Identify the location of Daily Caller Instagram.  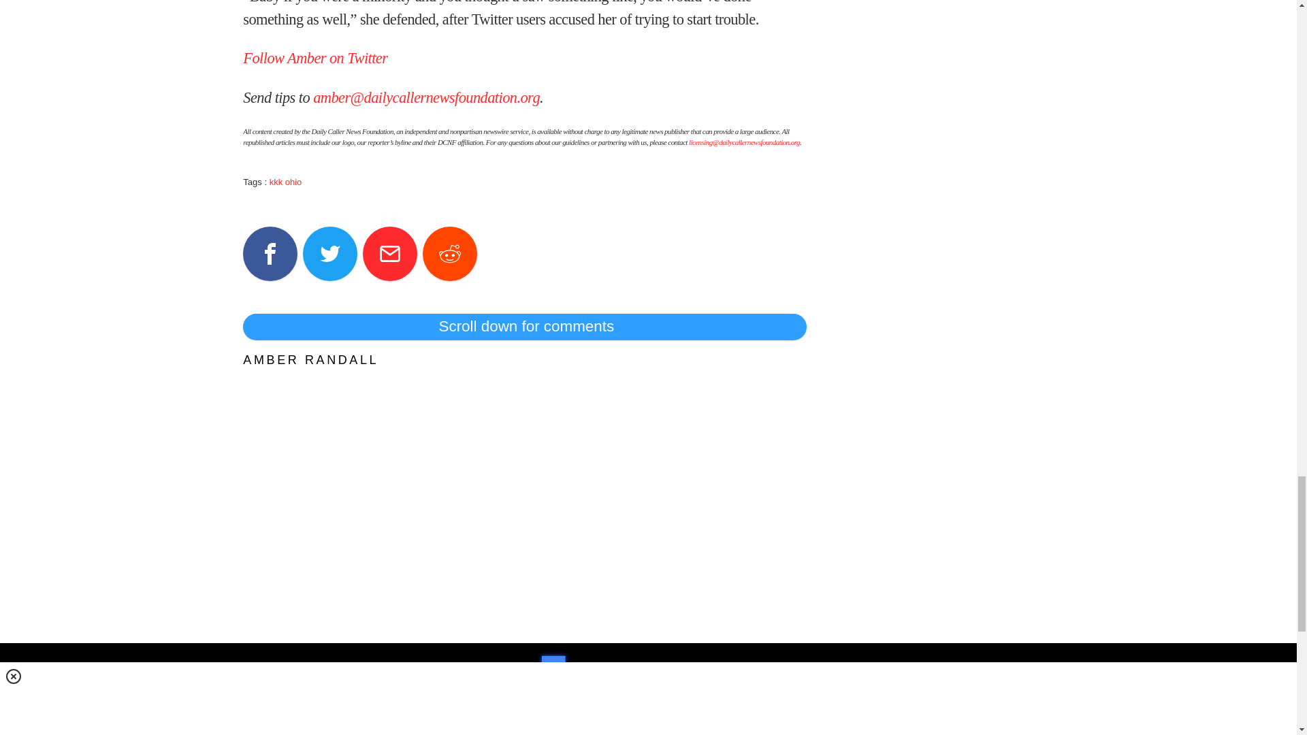
(667, 732).